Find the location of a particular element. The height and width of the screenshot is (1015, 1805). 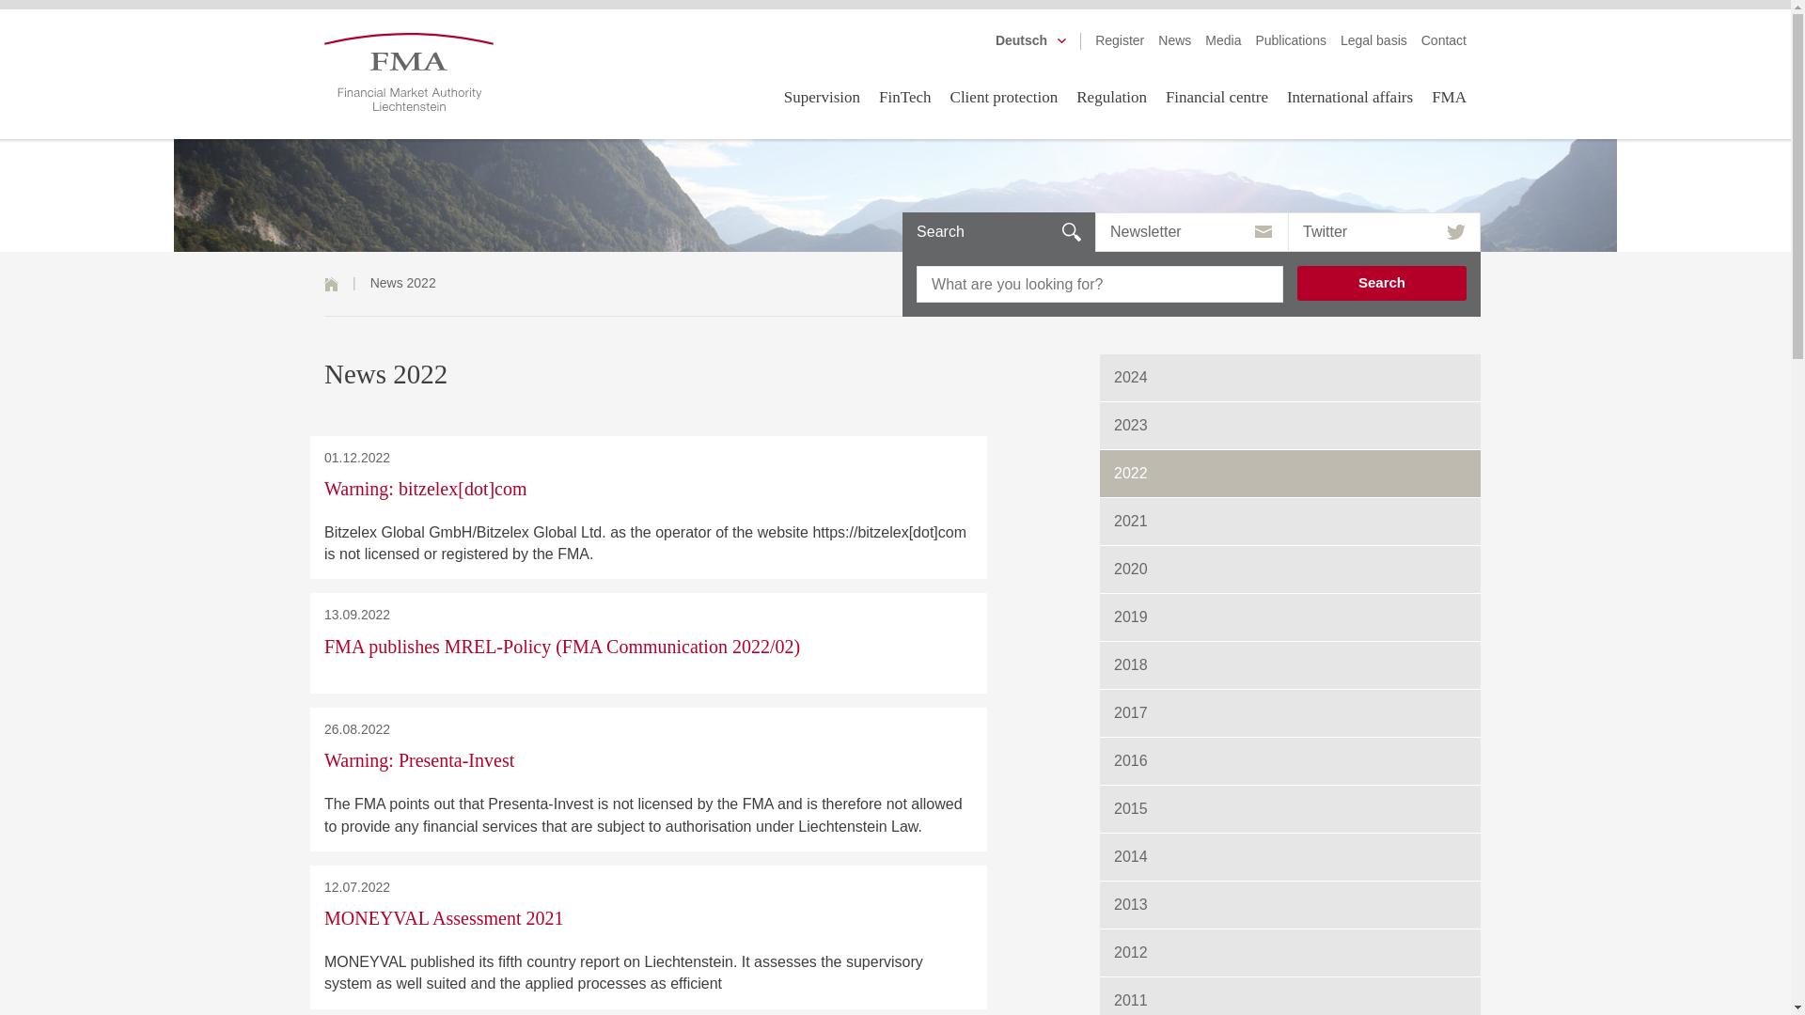

Client protection is located at coordinates (1004, 97).